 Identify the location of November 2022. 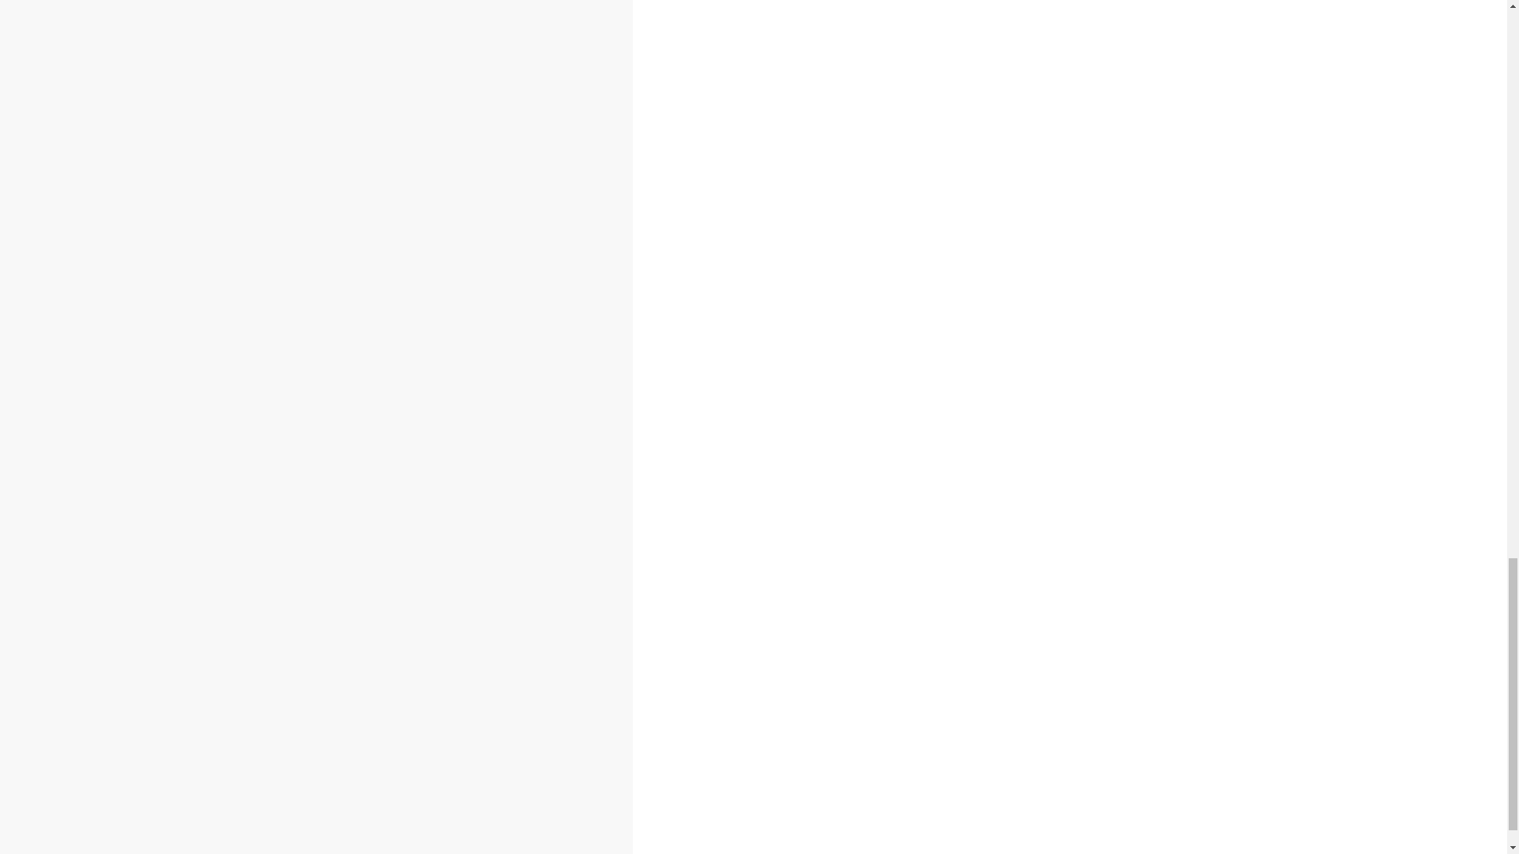
(297, 272).